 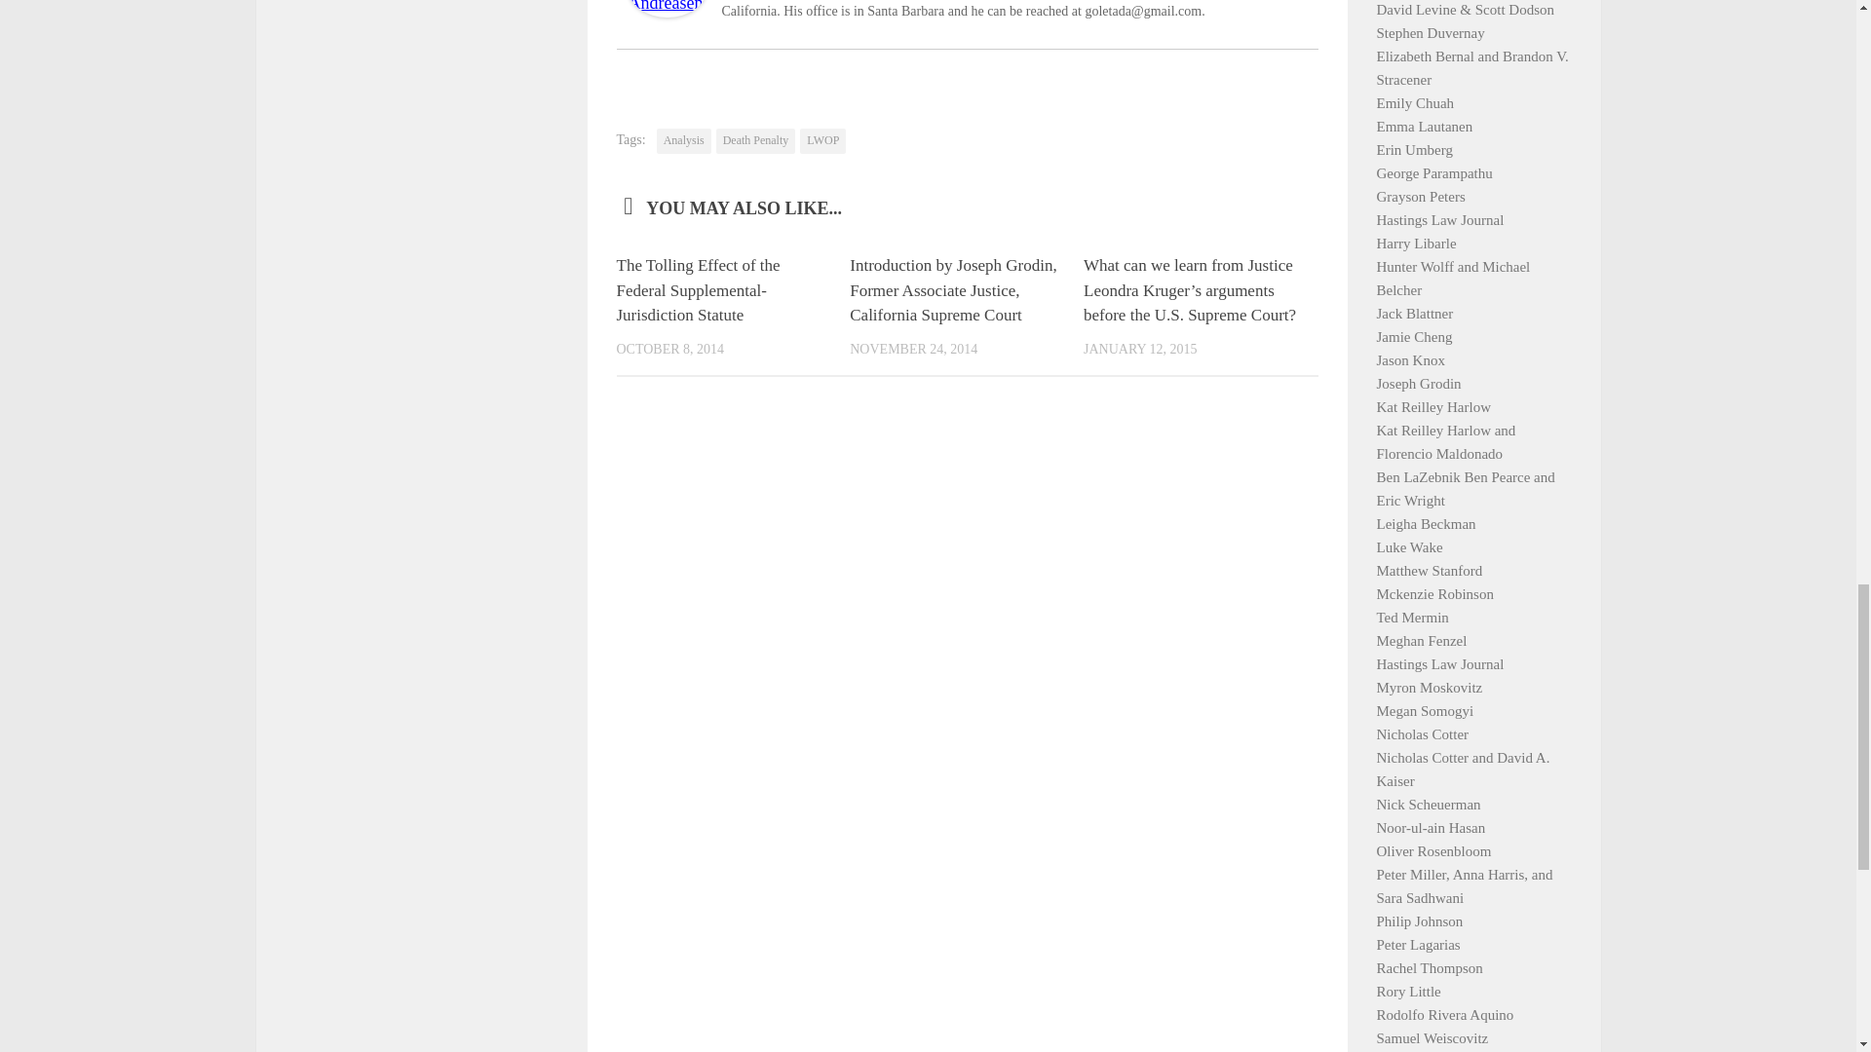 What do you see at coordinates (666, 12) in the screenshot?
I see `David Andreasen` at bounding box center [666, 12].